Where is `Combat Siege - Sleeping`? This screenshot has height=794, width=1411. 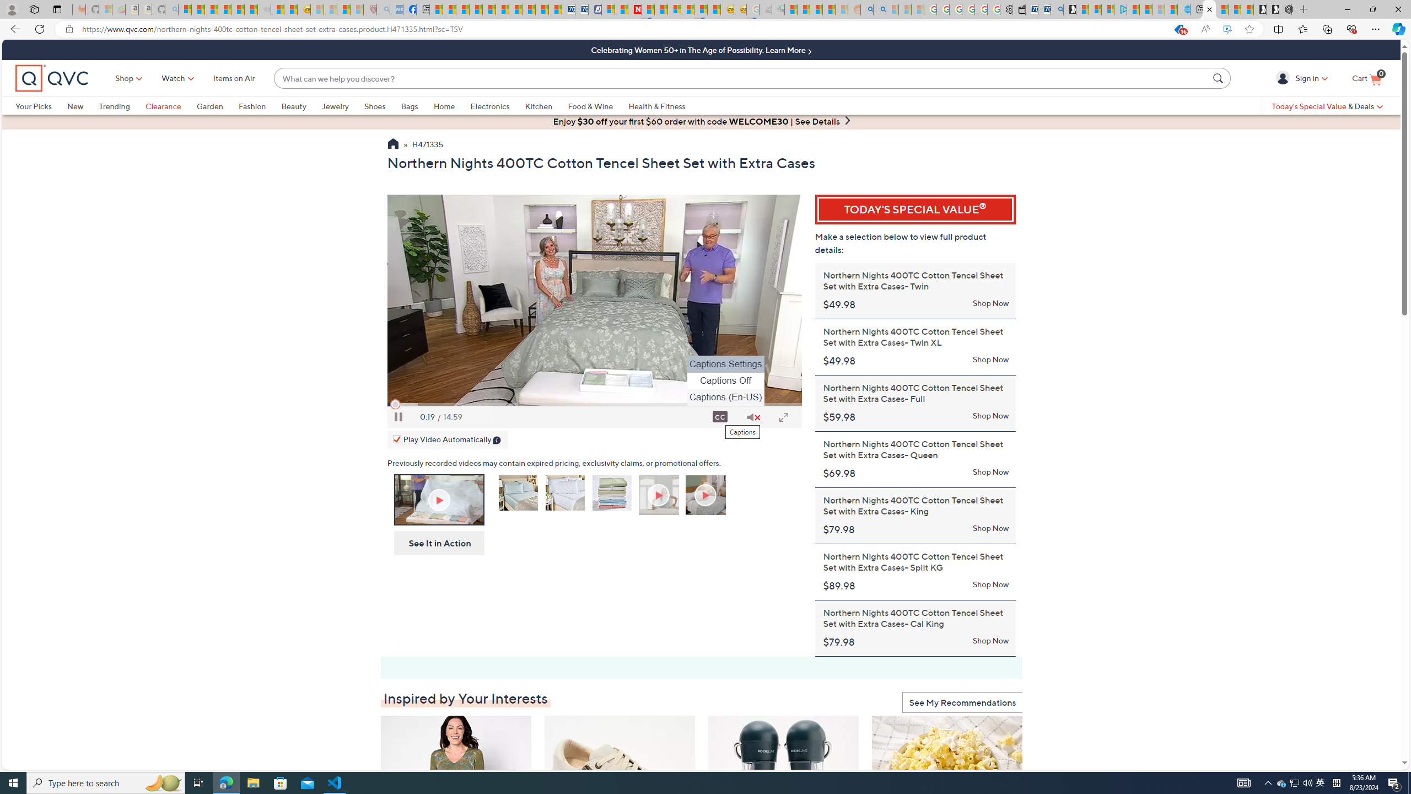 Combat Siege - Sleeping is located at coordinates (263, 9).